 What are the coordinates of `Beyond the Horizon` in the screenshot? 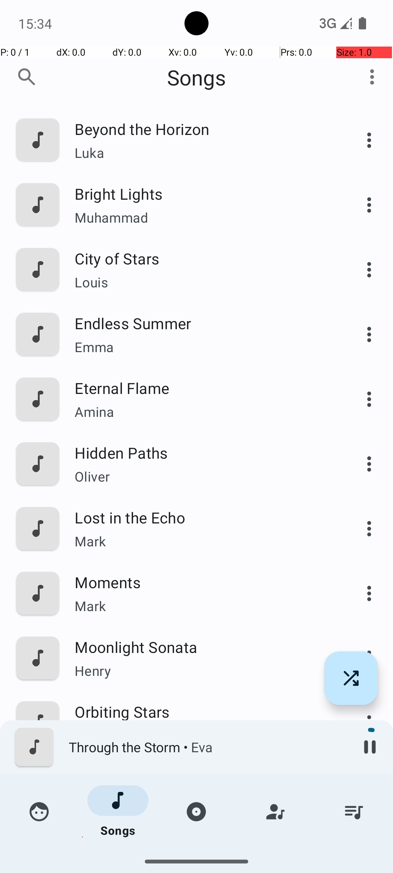 It's located at (203, 129).